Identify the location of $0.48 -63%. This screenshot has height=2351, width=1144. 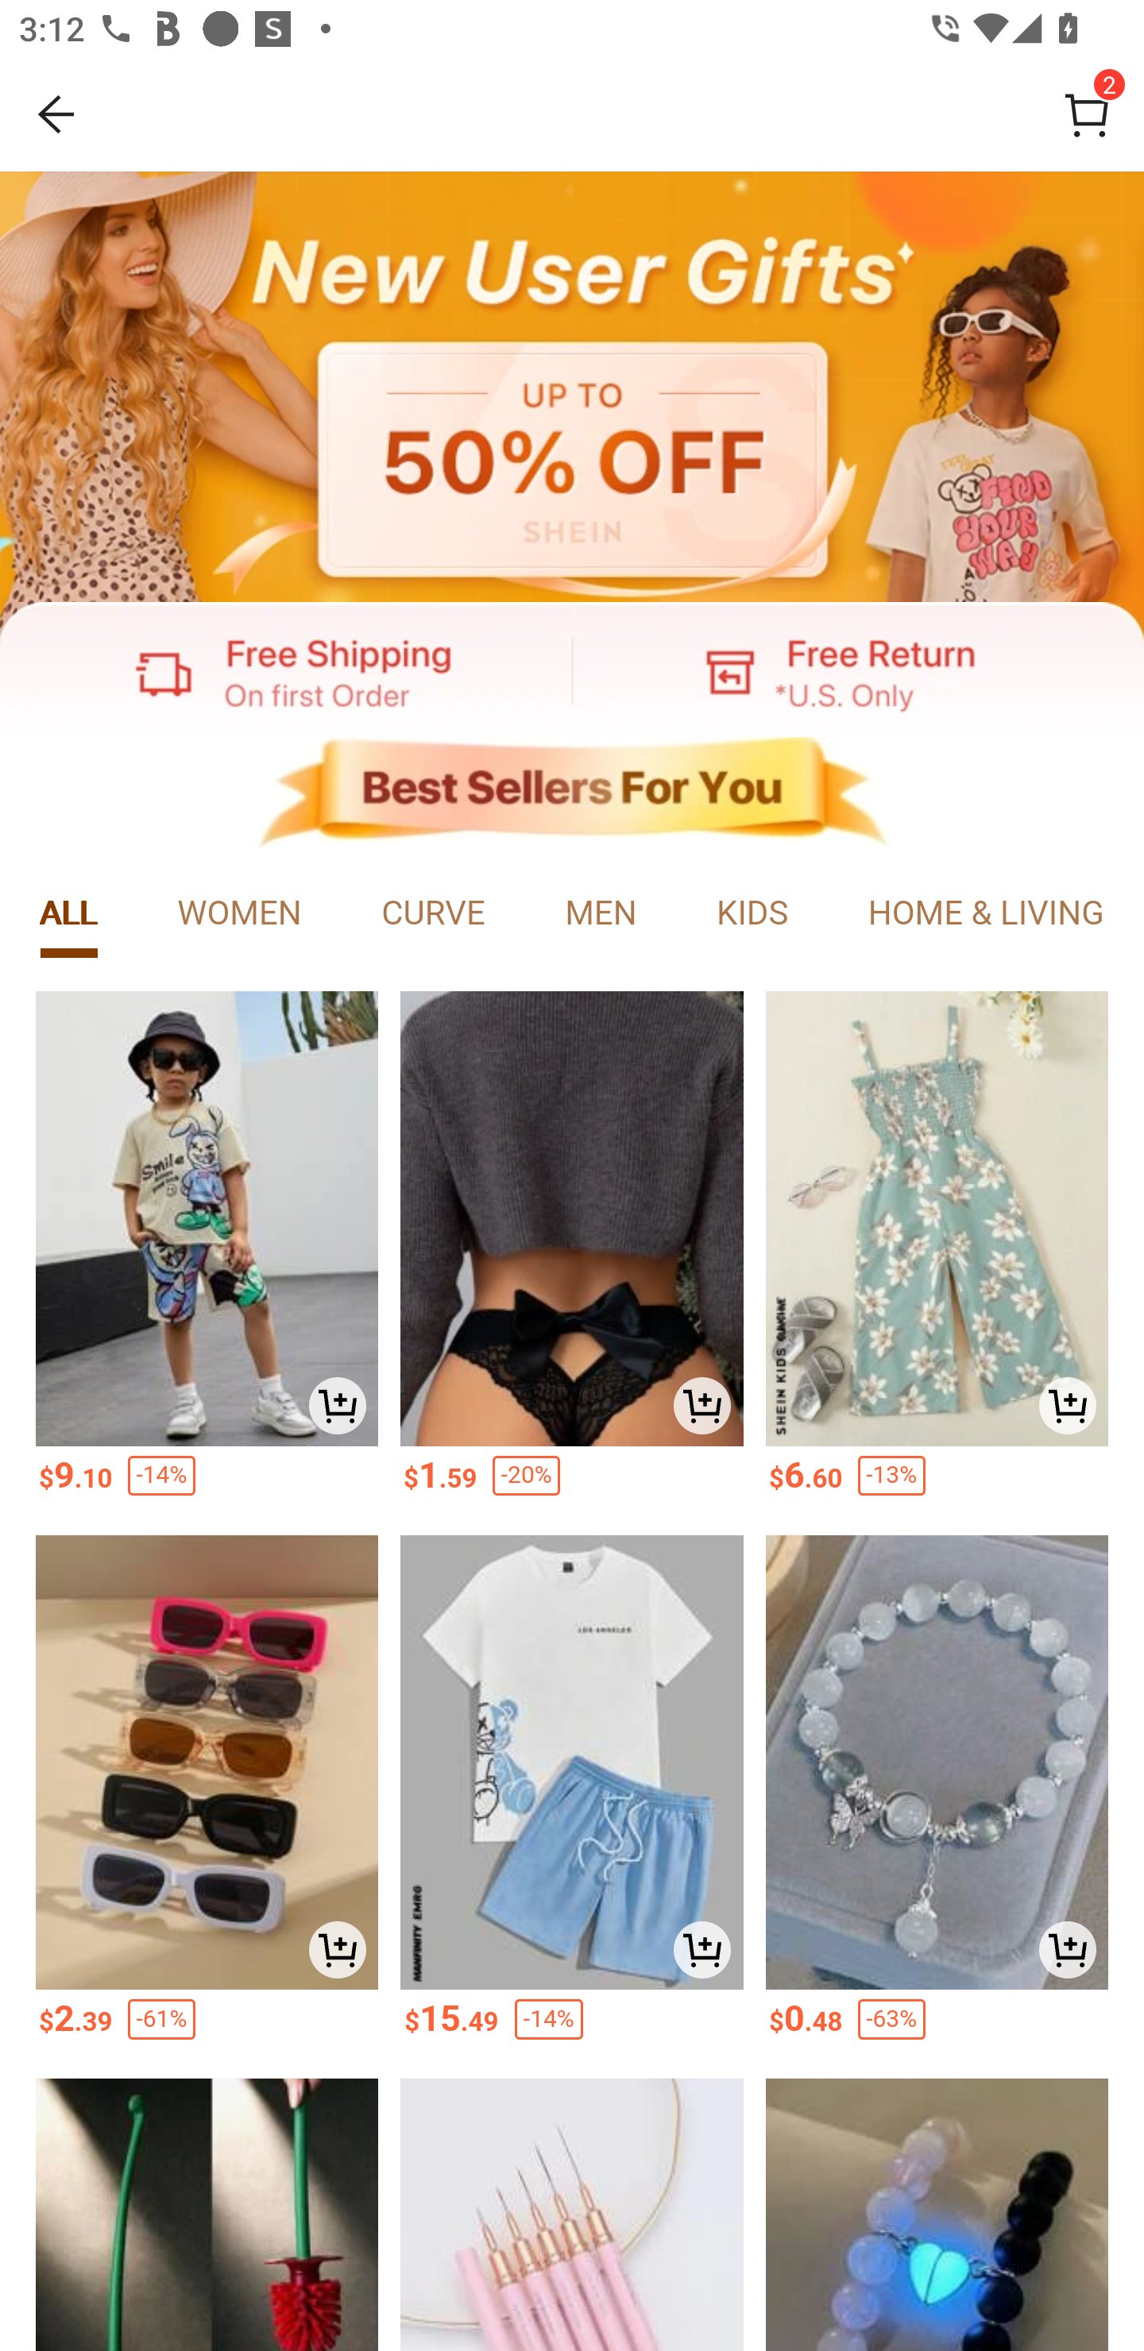
(937, 2028).